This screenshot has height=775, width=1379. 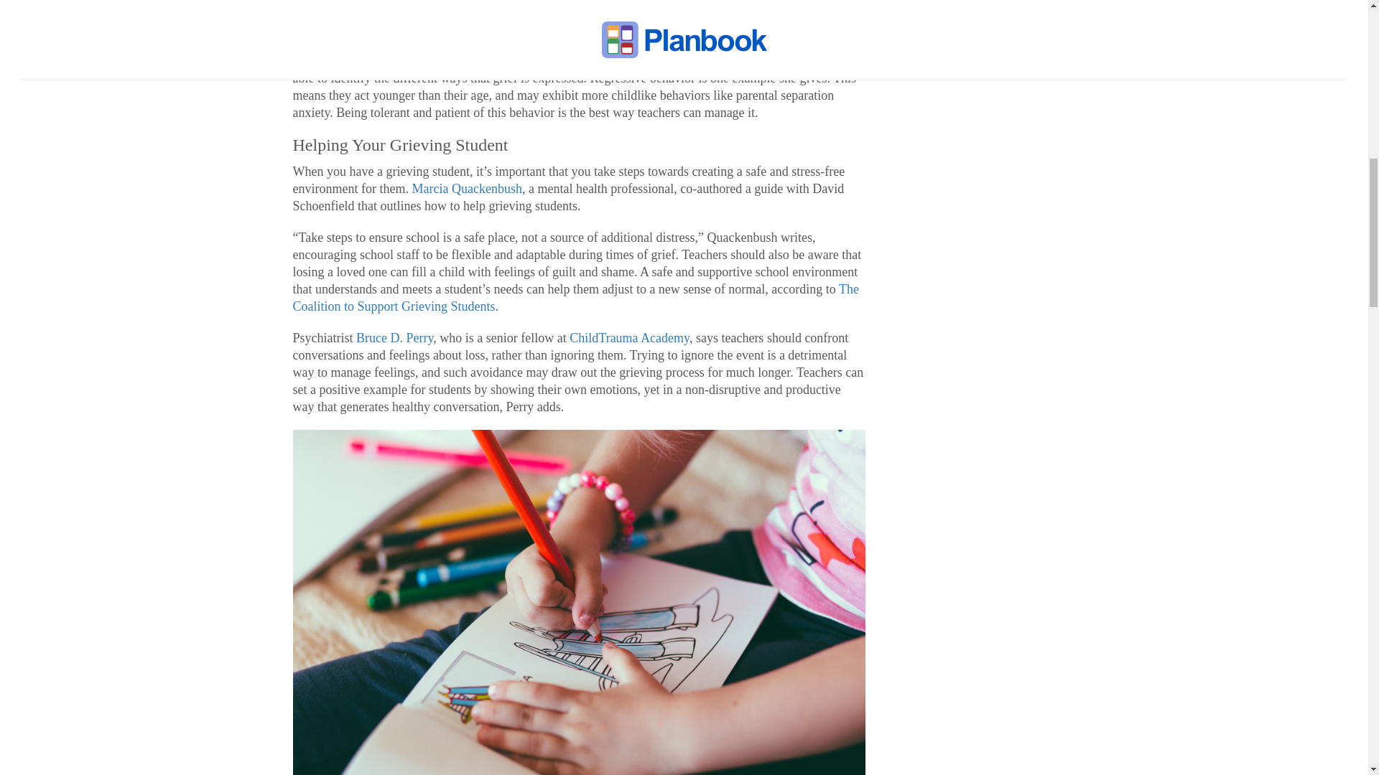 What do you see at coordinates (321, 60) in the screenshot?
I see `Kit Richert` at bounding box center [321, 60].